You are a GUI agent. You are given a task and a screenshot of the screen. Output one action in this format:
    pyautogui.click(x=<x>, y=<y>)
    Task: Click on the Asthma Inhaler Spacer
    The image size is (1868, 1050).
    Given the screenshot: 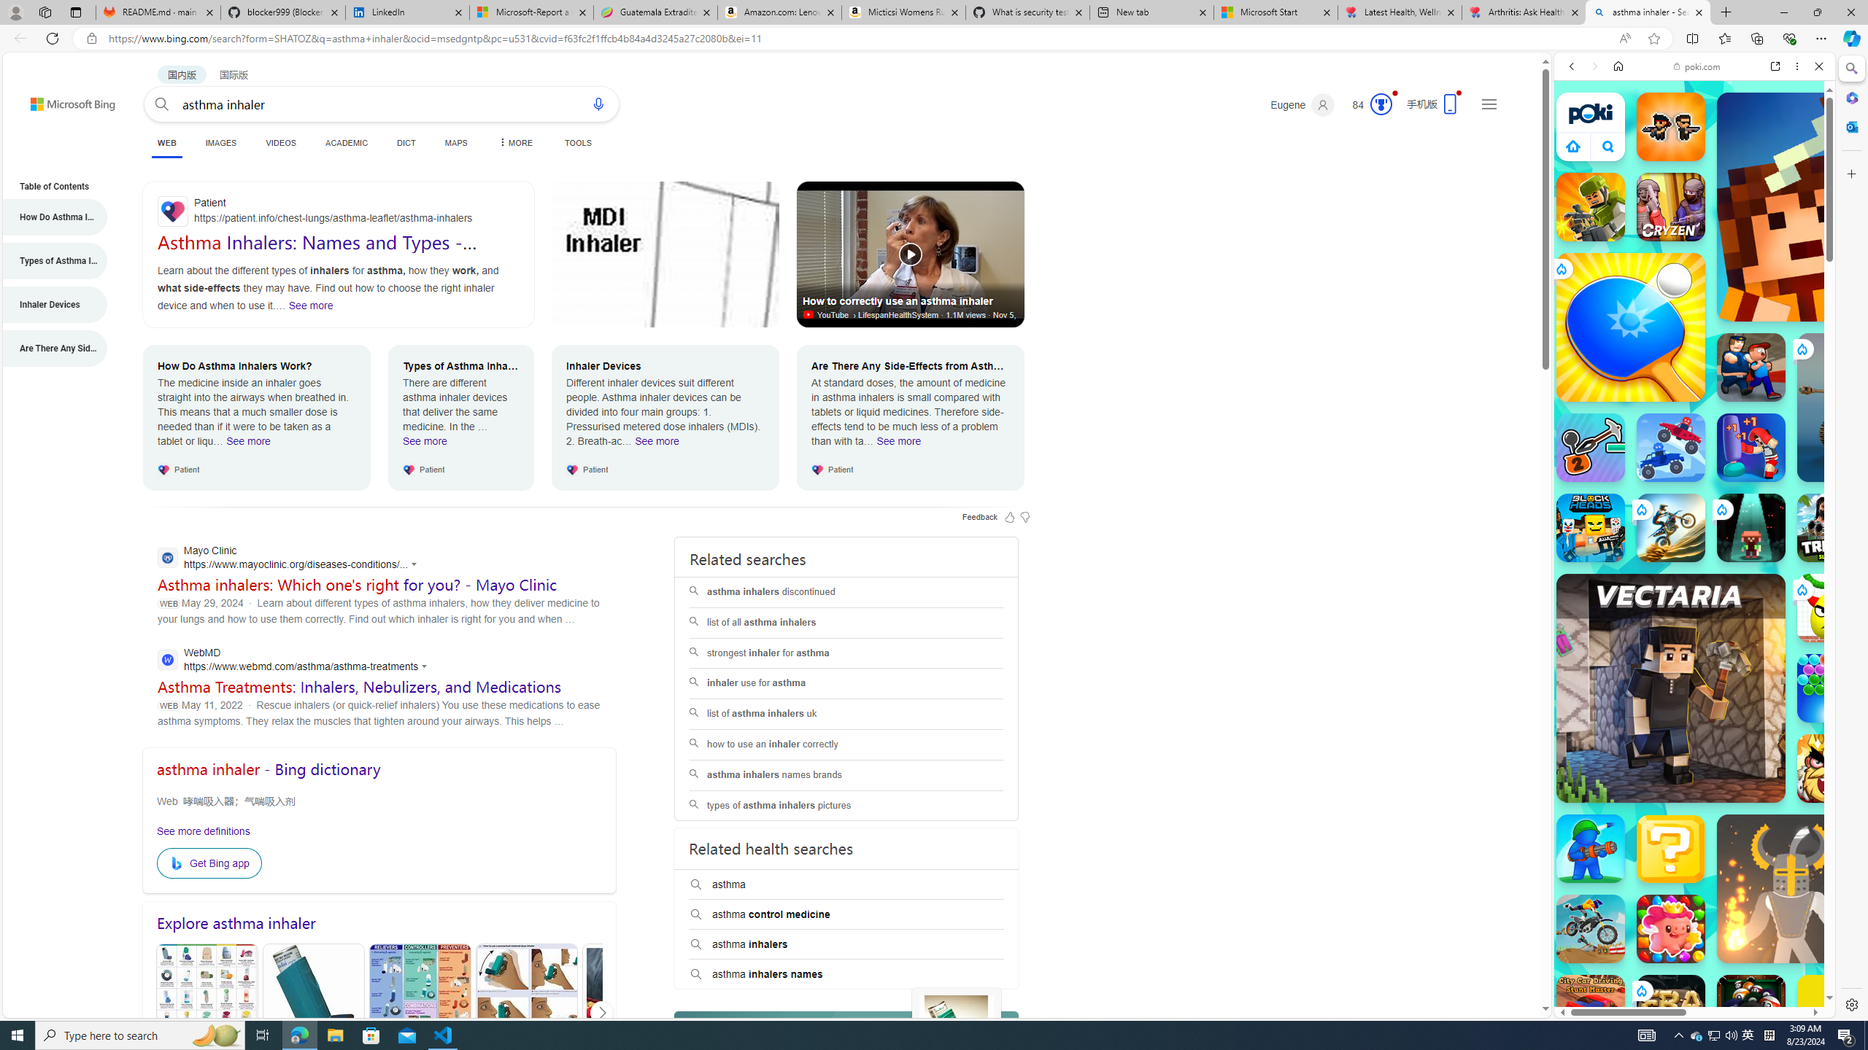 What is the action you would take?
    pyautogui.click(x=633, y=1014)
    